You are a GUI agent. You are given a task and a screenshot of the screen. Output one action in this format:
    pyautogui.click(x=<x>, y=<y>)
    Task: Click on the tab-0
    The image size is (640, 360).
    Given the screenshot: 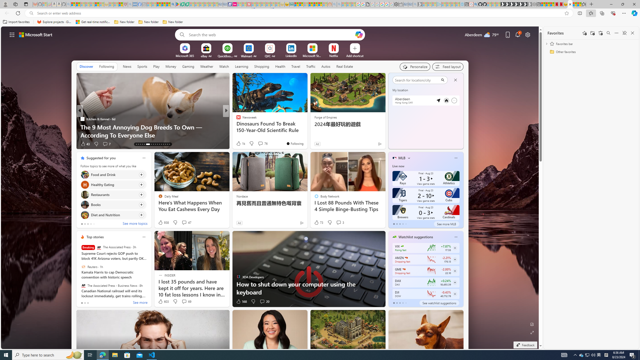 What is the action you would take?
    pyautogui.click(x=394, y=303)
    